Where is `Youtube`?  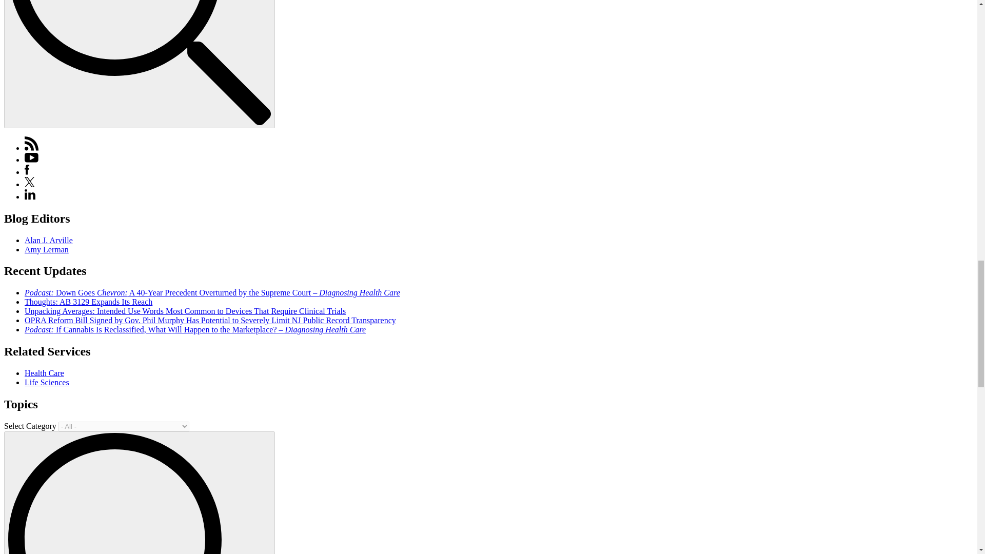 Youtube is located at coordinates (31, 158).